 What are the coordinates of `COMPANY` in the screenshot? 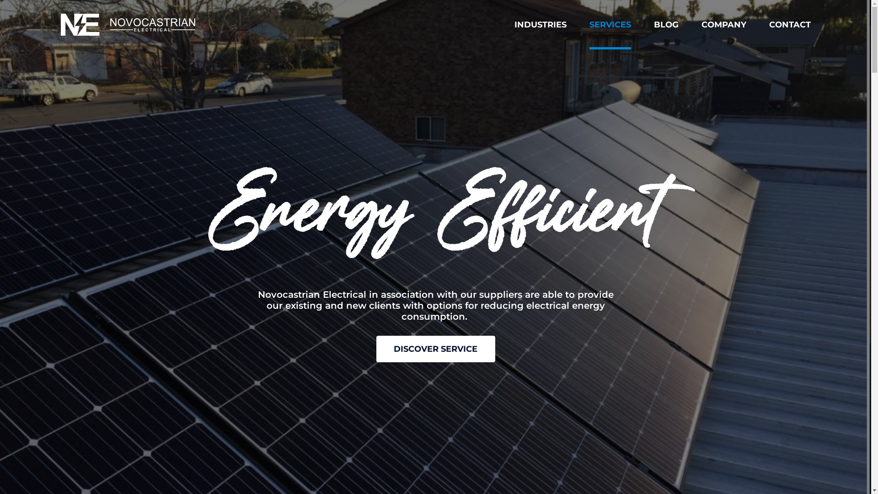 It's located at (724, 25).